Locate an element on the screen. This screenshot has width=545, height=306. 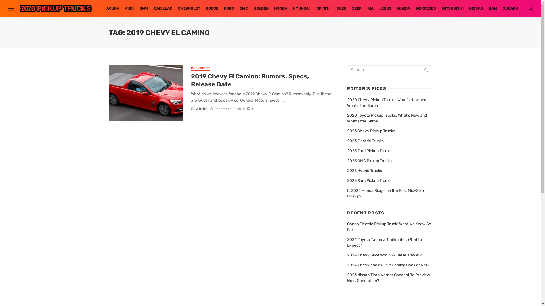
2023 Chevy Pickup Trucks is located at coordinates (371, 131).